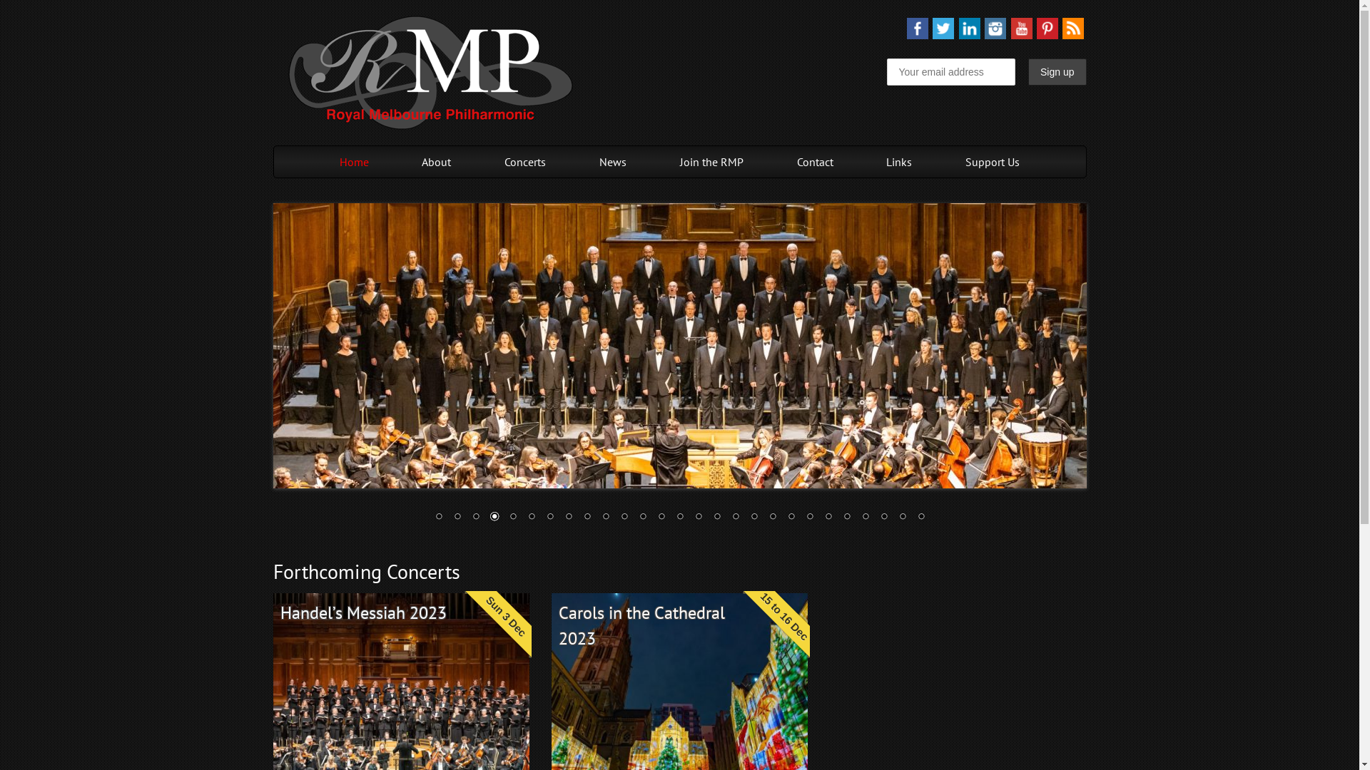 The height and width of the screenshot is (770, 1370). Describe the element at coordinates (587, 518) in the screenshot. I see `9` at that location.